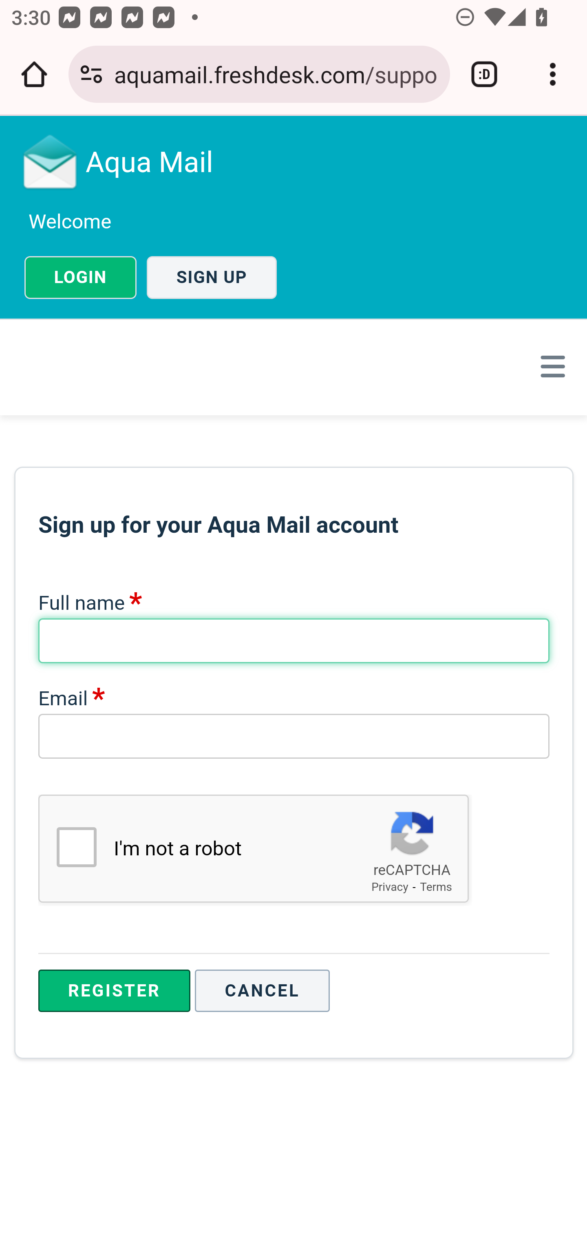  I want to click on Switch or close tabs, so click(484, 74).